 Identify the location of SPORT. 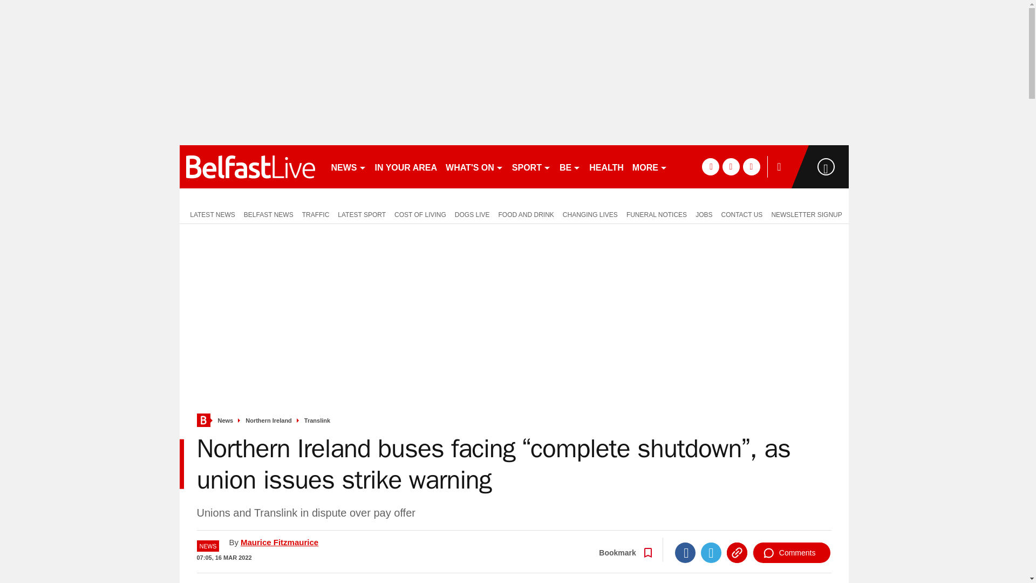
(531, 166).